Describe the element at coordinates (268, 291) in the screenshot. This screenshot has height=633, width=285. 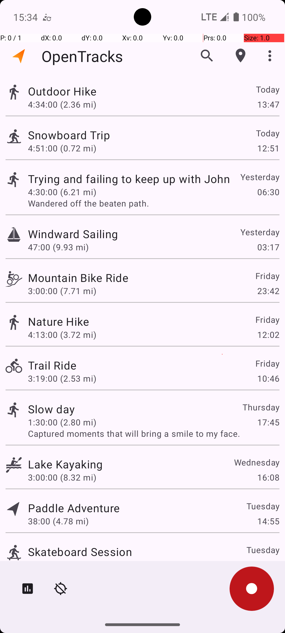
I see `23:42` at that location.